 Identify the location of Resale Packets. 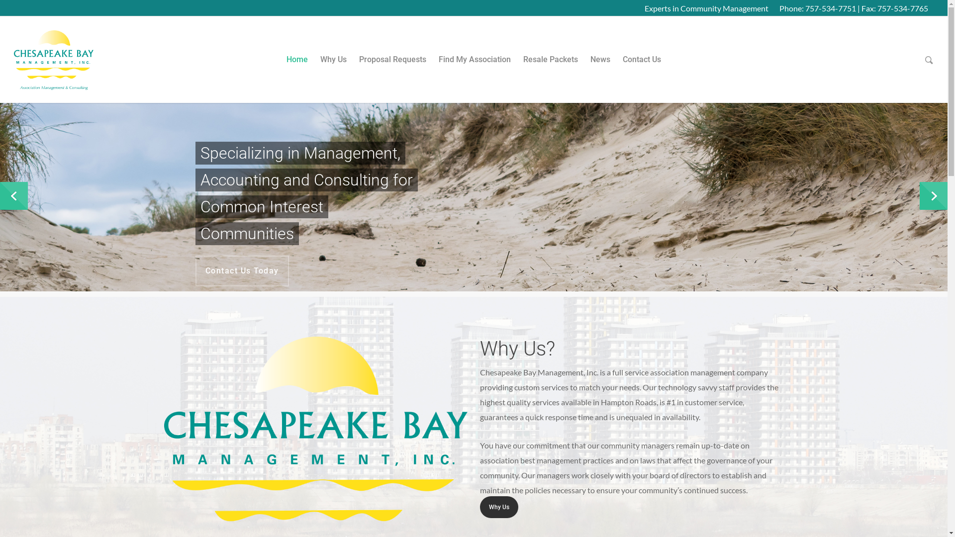
(551, 67).